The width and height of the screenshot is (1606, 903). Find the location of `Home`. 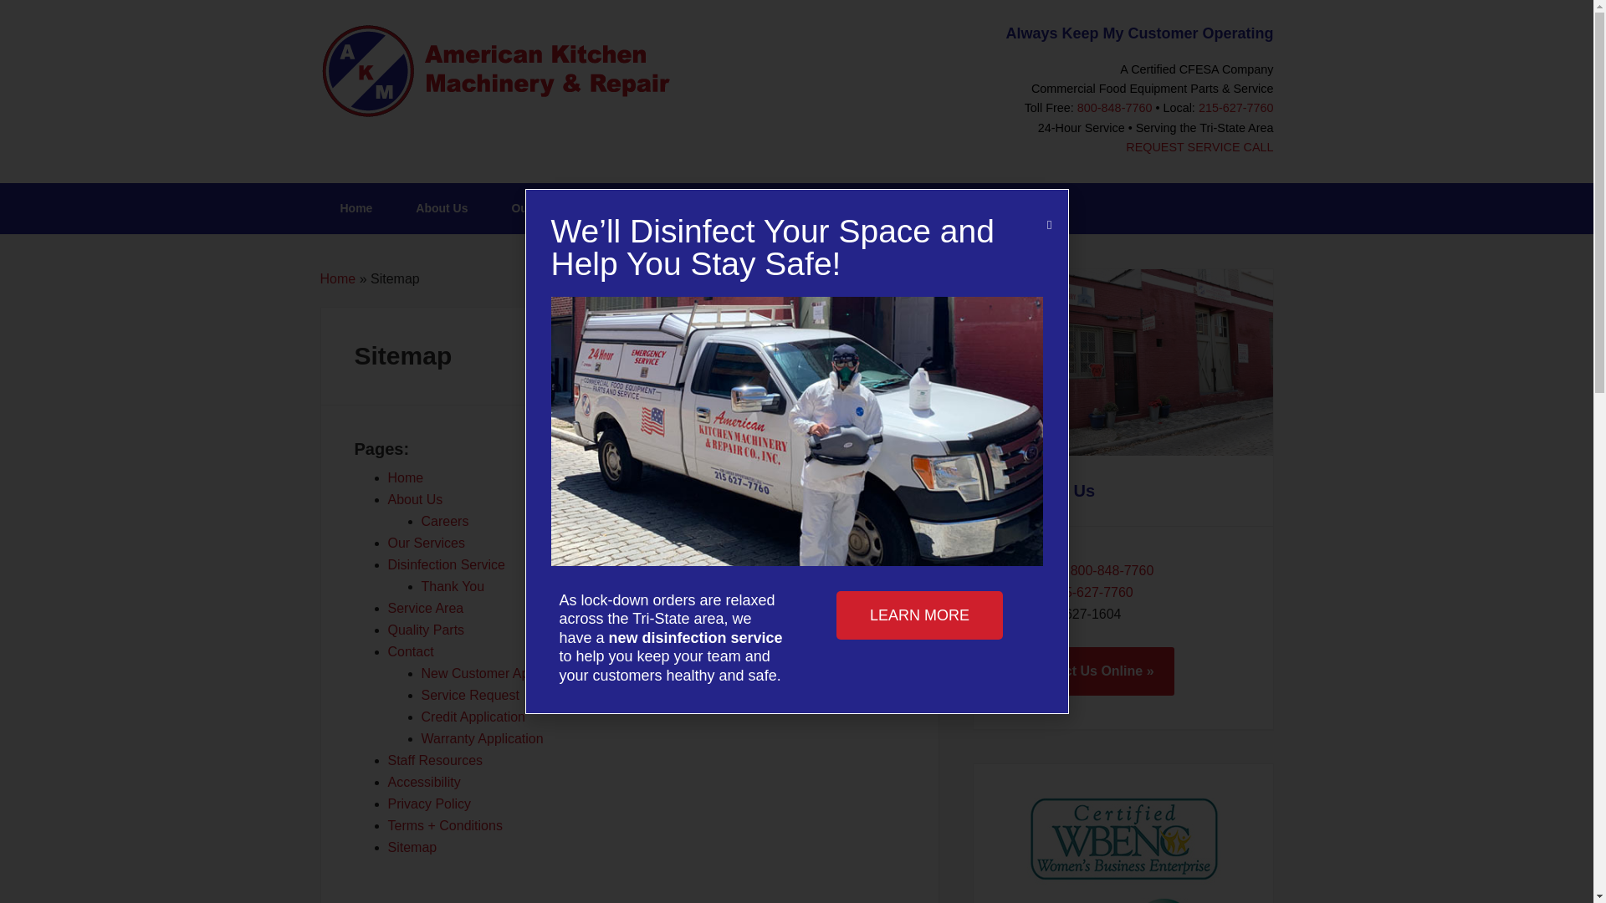

Home is located at coordinates (337, 279).